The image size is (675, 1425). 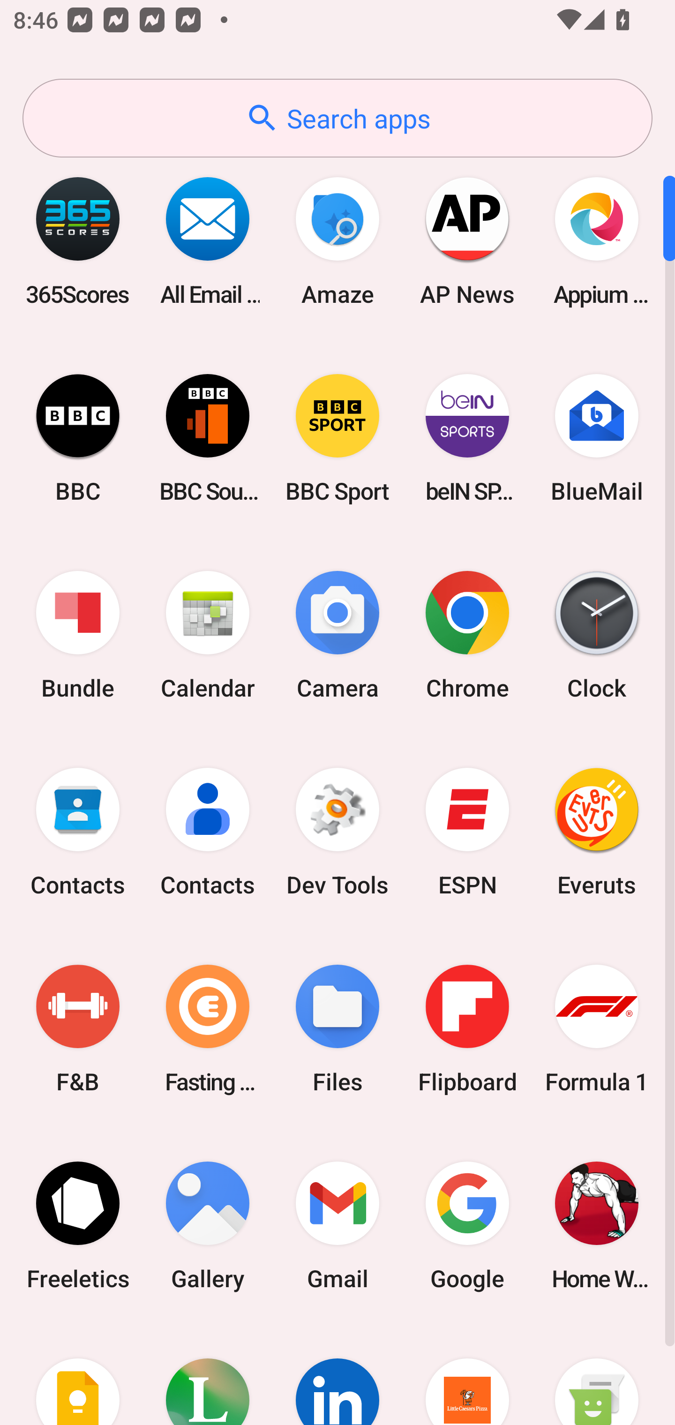 What do you see at coordinates (467, 1374) in the screenshot?
I see `Little Caesars Pizza` at bounding box center [467, 1374].